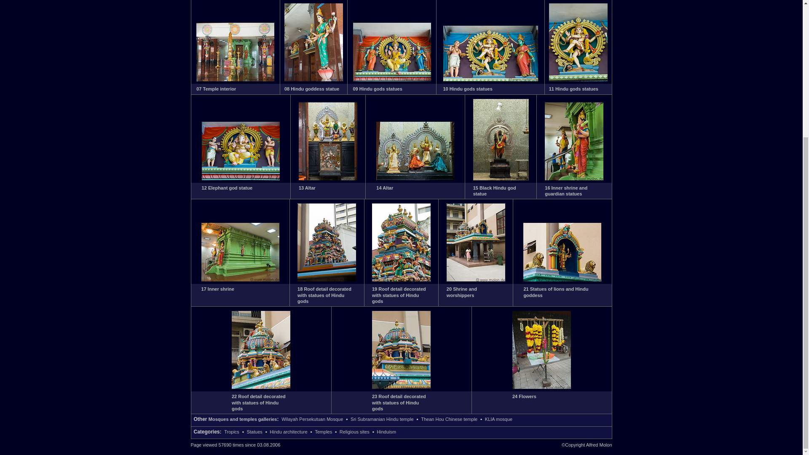 The image size is (809, 455). What do you see at coordinates (235, 79) in the screenshot?
I see `Image MA25054 - click to enlarge` at bounding box center [235, 79].